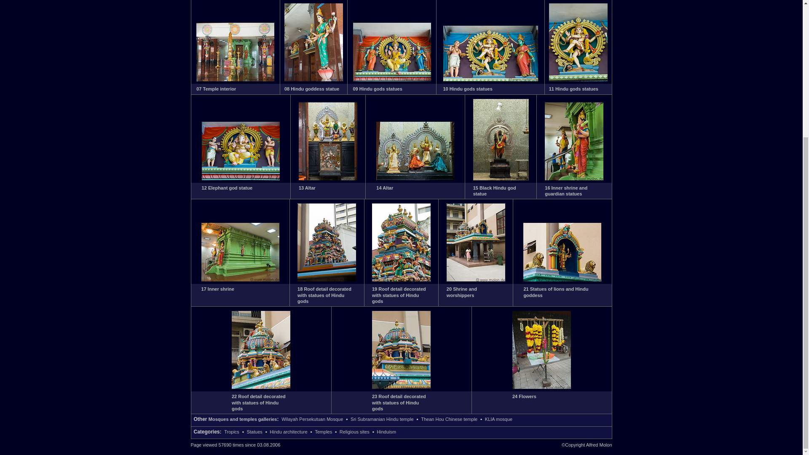 The image size is (809, 455). What do you see at coordinates (235, 79) in the screenshot?
I see `Image MA25054 - click to enlarge` at bounding box center [235, 79].